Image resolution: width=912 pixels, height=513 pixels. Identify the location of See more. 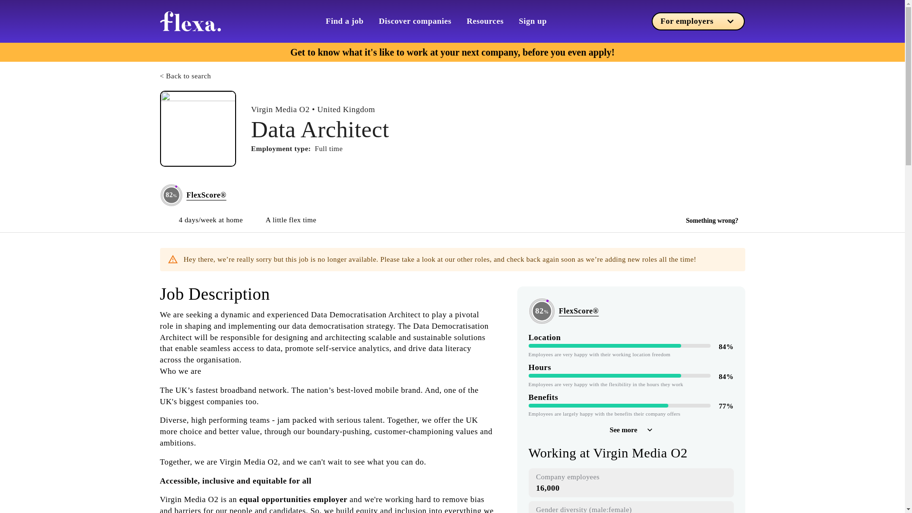
(630, 429).